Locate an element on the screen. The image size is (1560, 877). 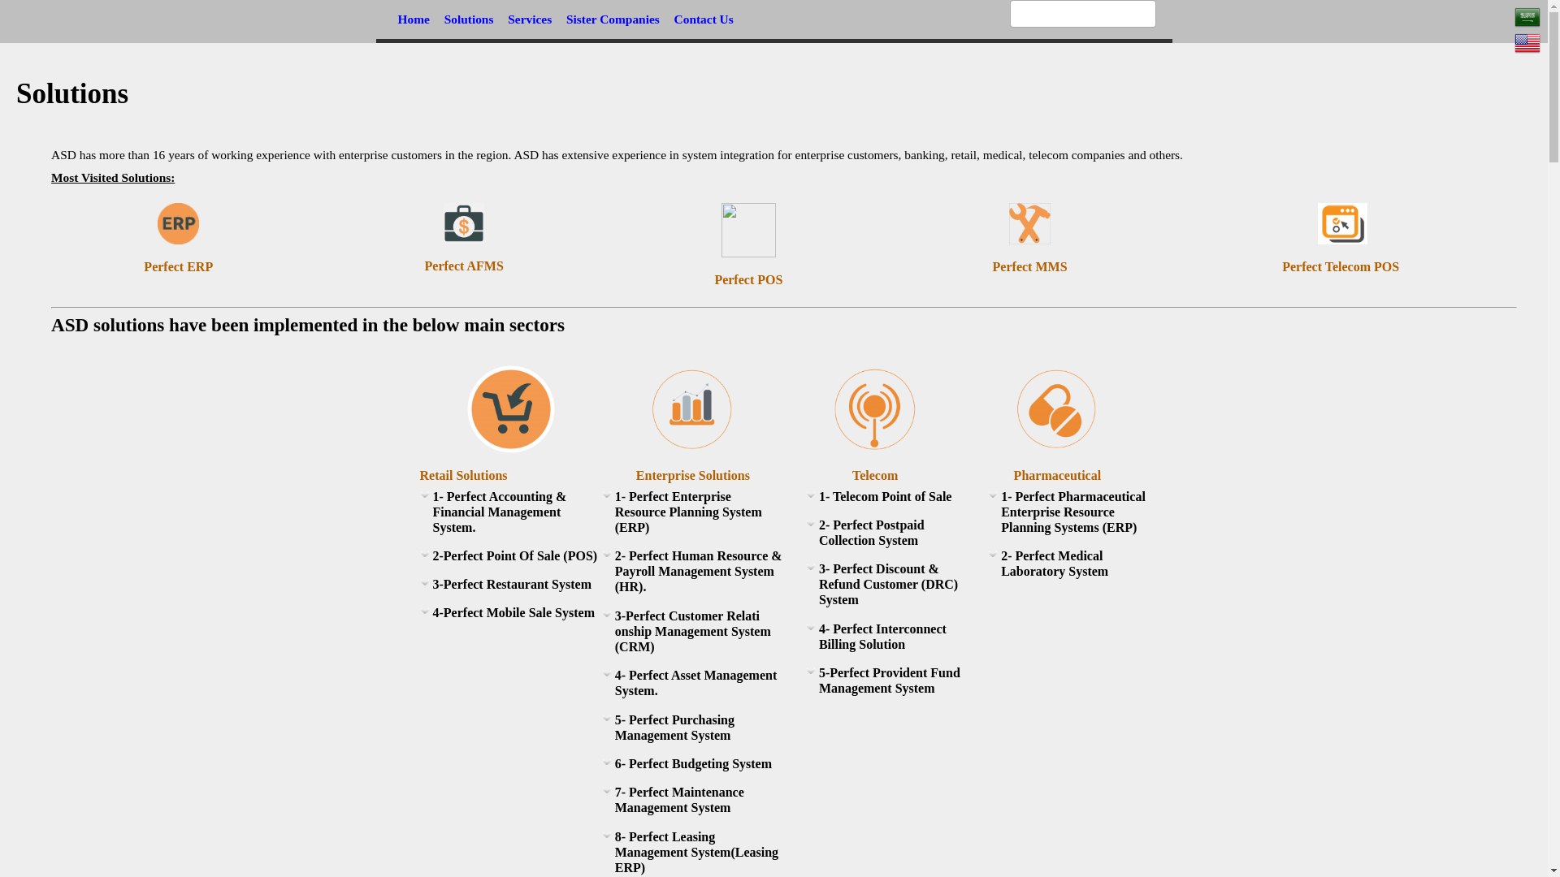
3-Perfect Restaurant System is located at coordinates (510, 588).